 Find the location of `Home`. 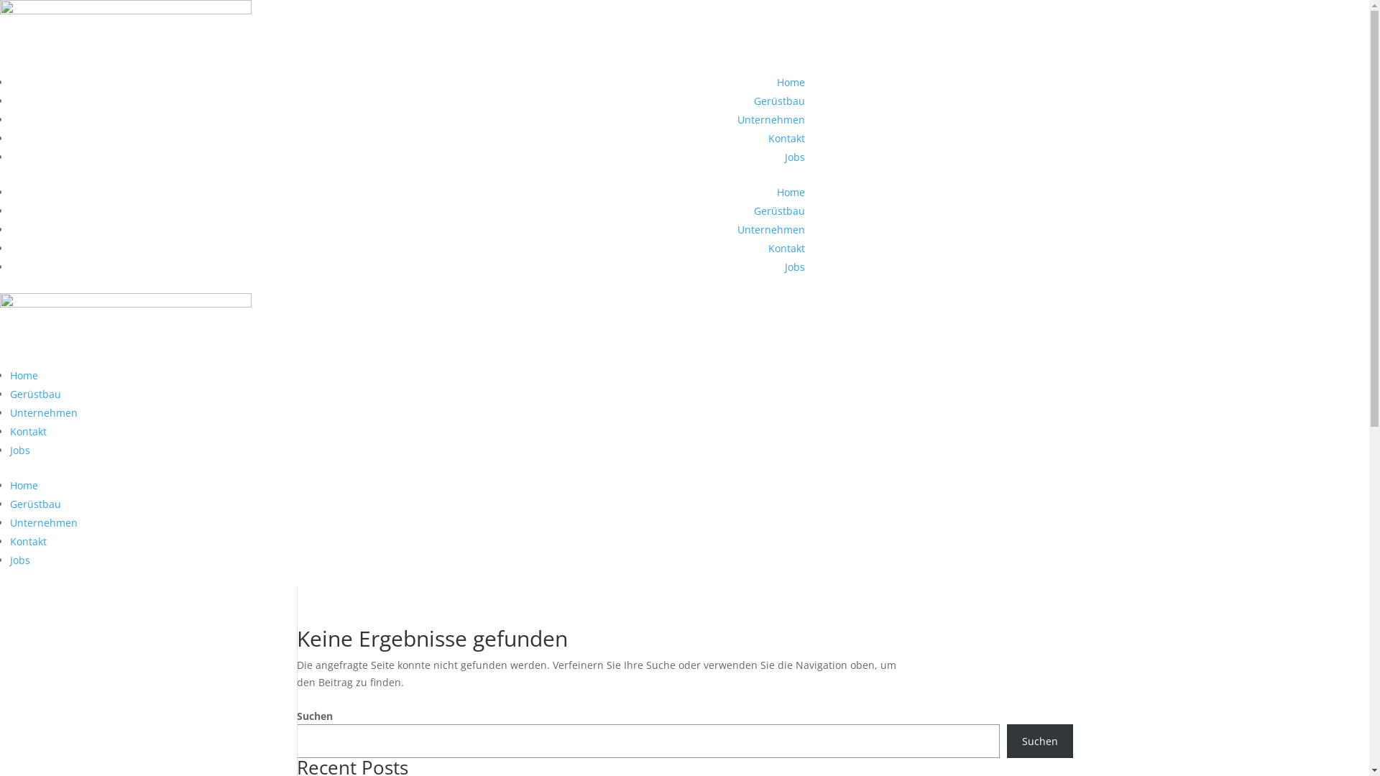

Home is located at coordinates (791, 193).